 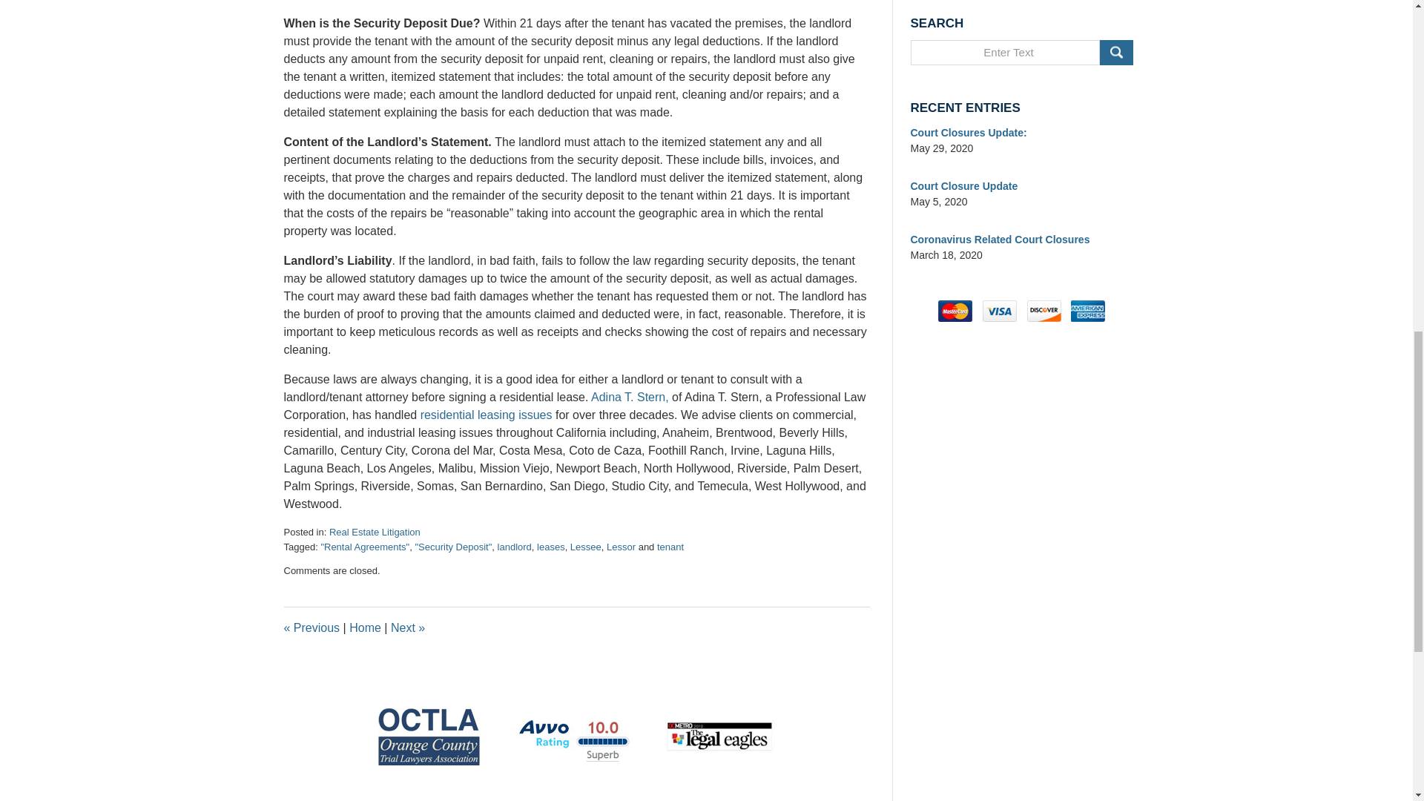 What do you see at coordinates (407, 627) in the screenshot?
I see `Buying a Business: Common Dangers and Pitfalls` at bounding box center [407, 627].